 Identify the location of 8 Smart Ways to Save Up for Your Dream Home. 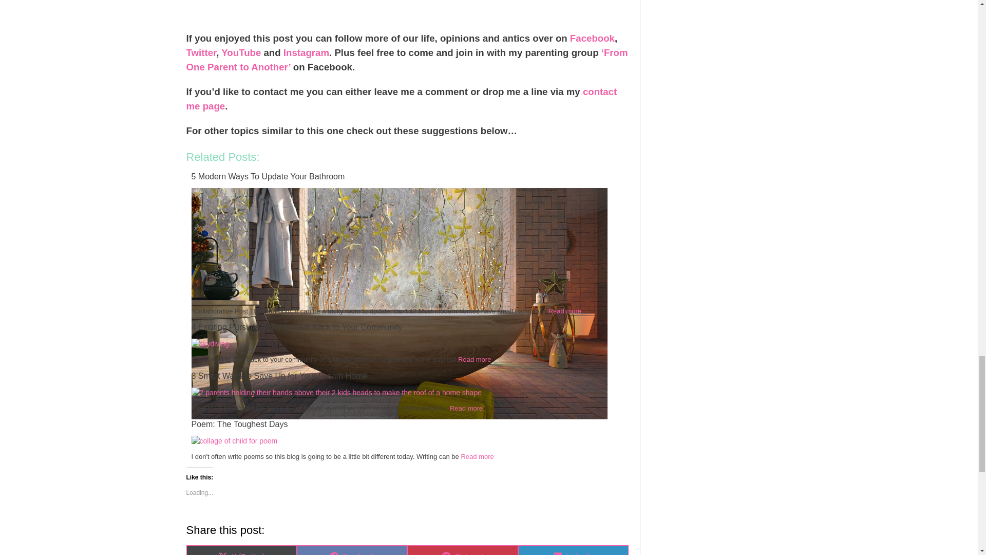
(336, 393).